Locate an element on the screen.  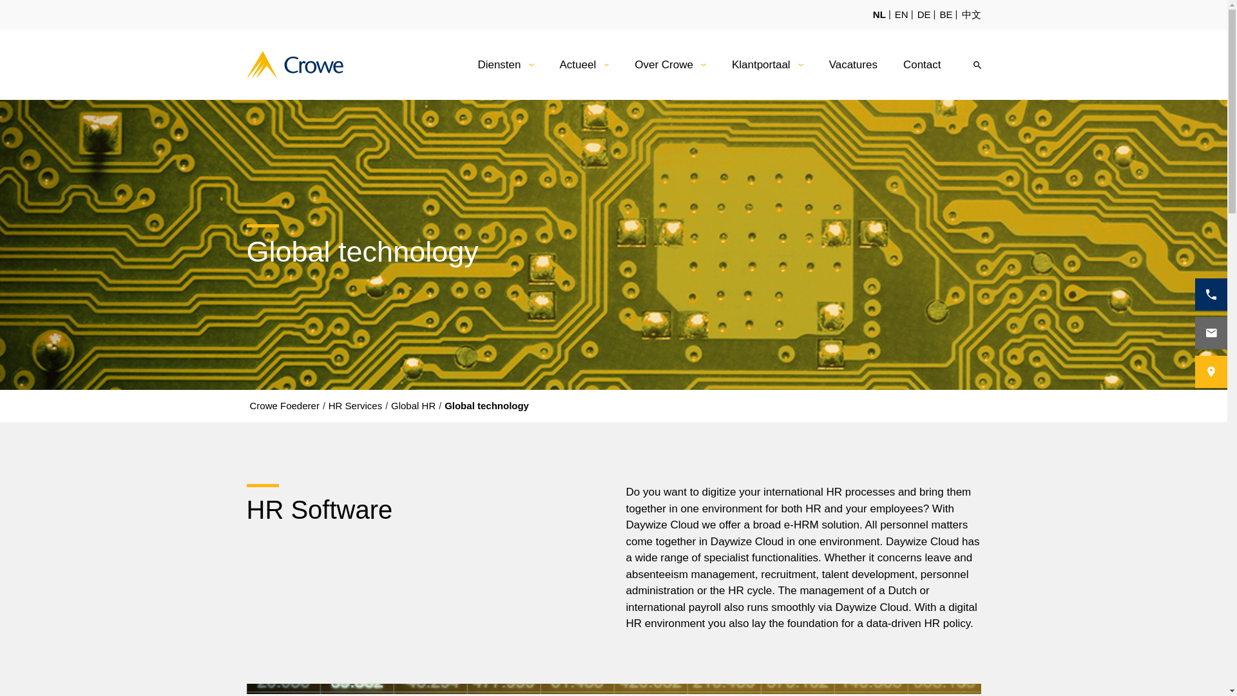
Actueel is located at coordinates (577, 64).